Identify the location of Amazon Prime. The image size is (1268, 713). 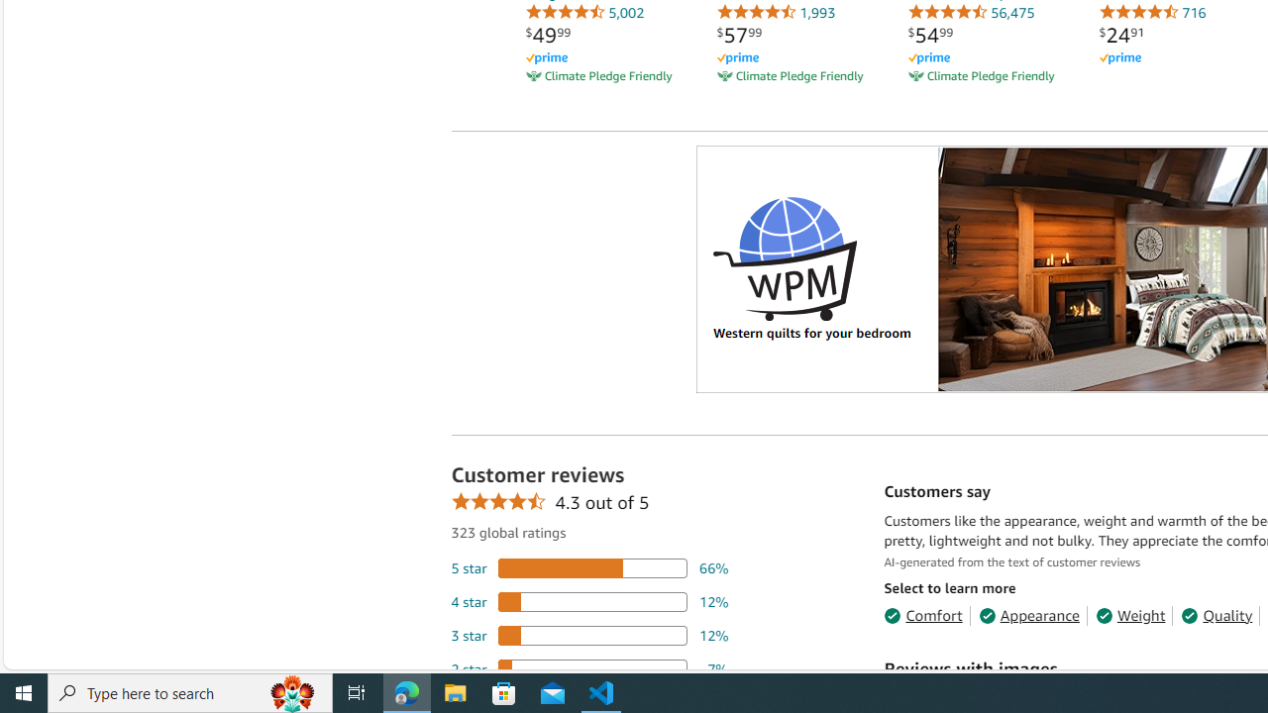
(1119, 59).